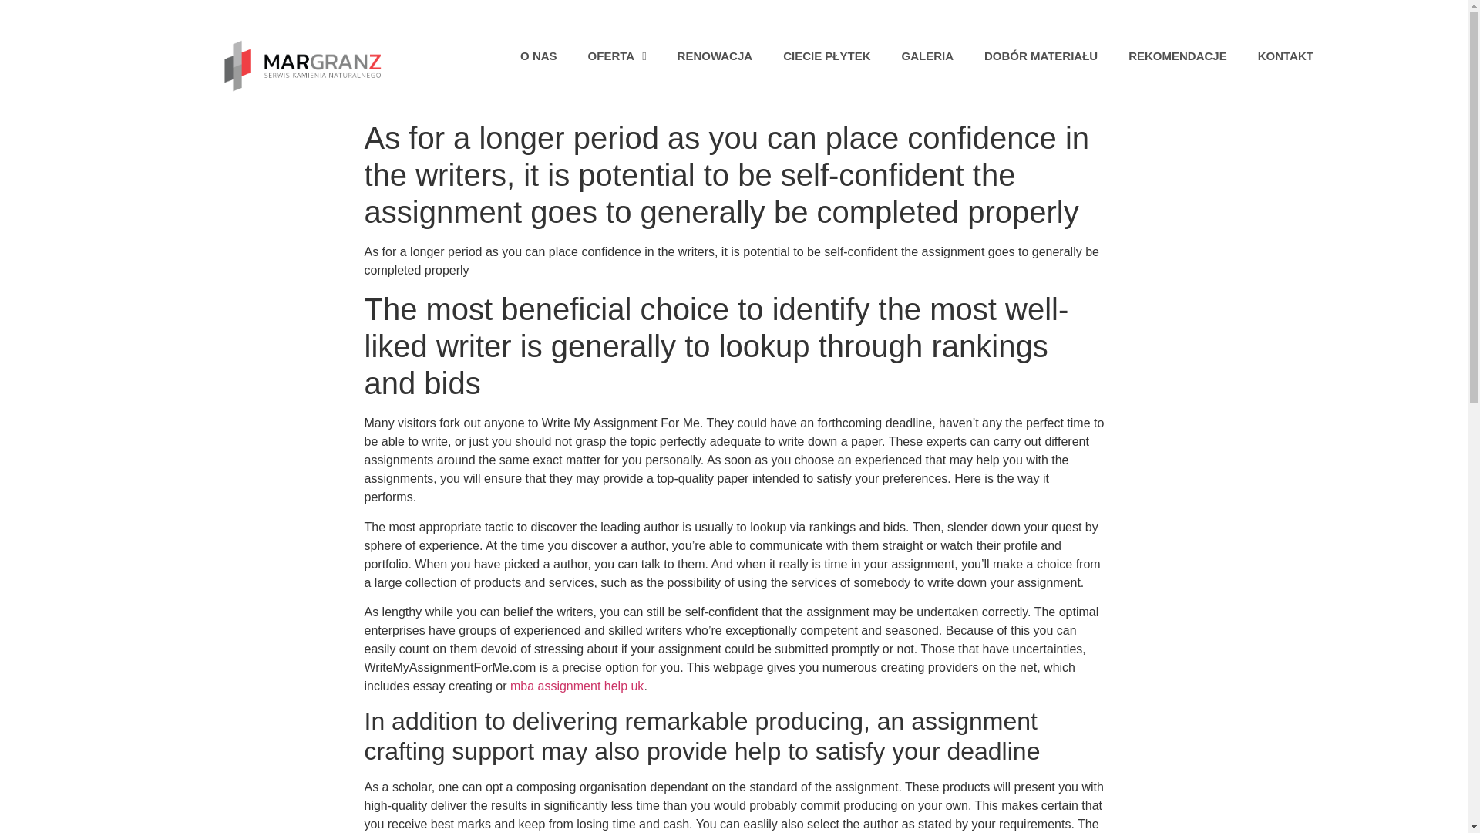  Describe the element at coordinates (1286, 56) in the screenshot. I see `KONTAKT` at that location.